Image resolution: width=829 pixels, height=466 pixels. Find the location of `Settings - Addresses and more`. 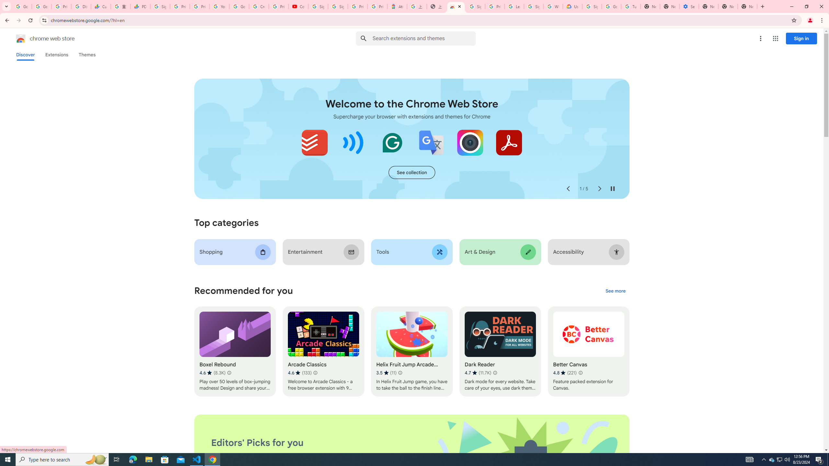

Settings - Addresses and more is located at coordinates (688, 6).